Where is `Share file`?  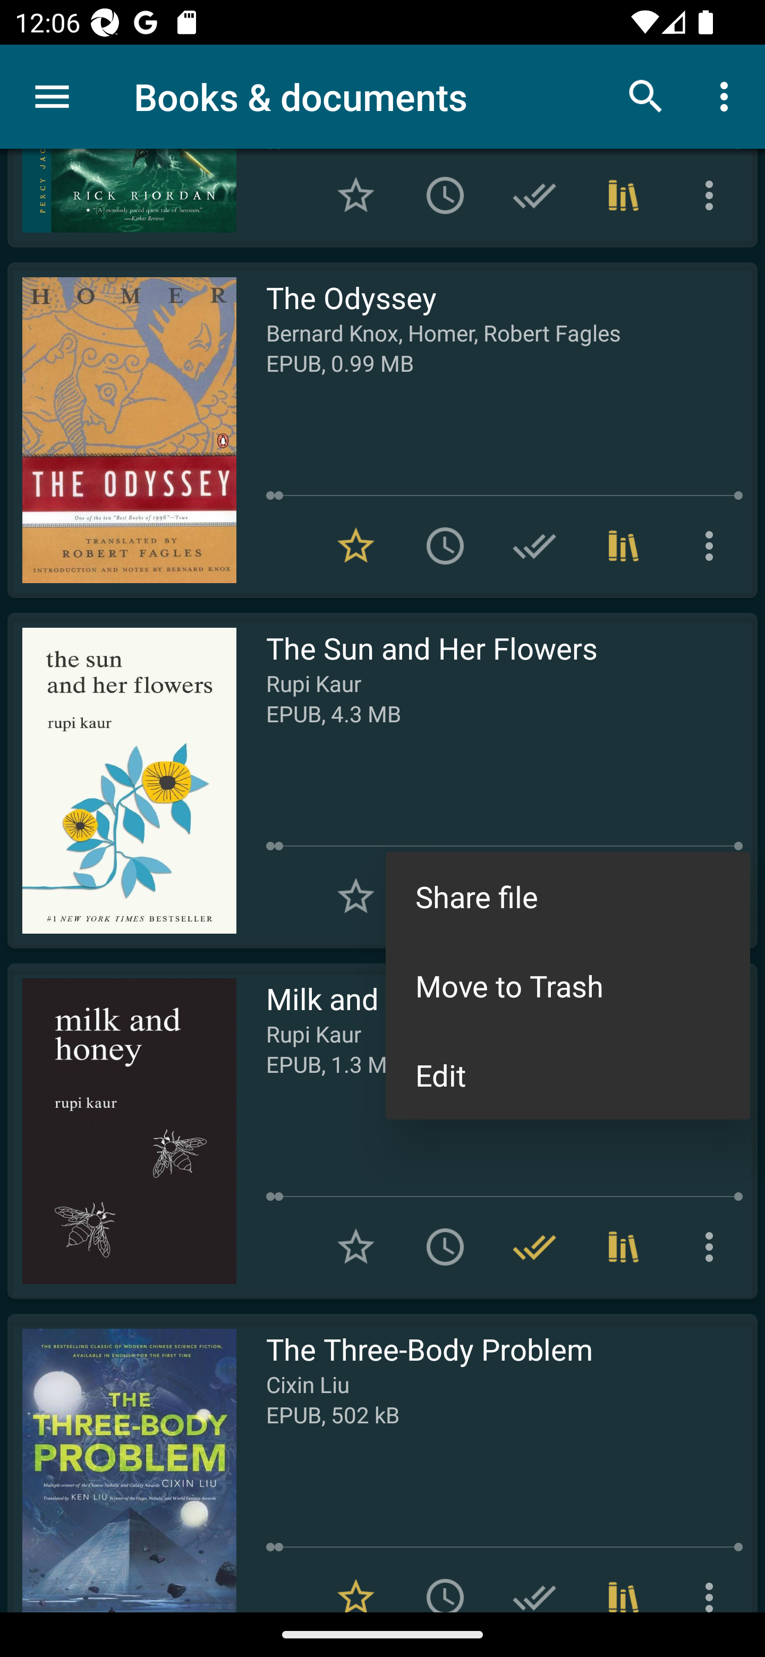 Share file is located at coordinates (567, 896).